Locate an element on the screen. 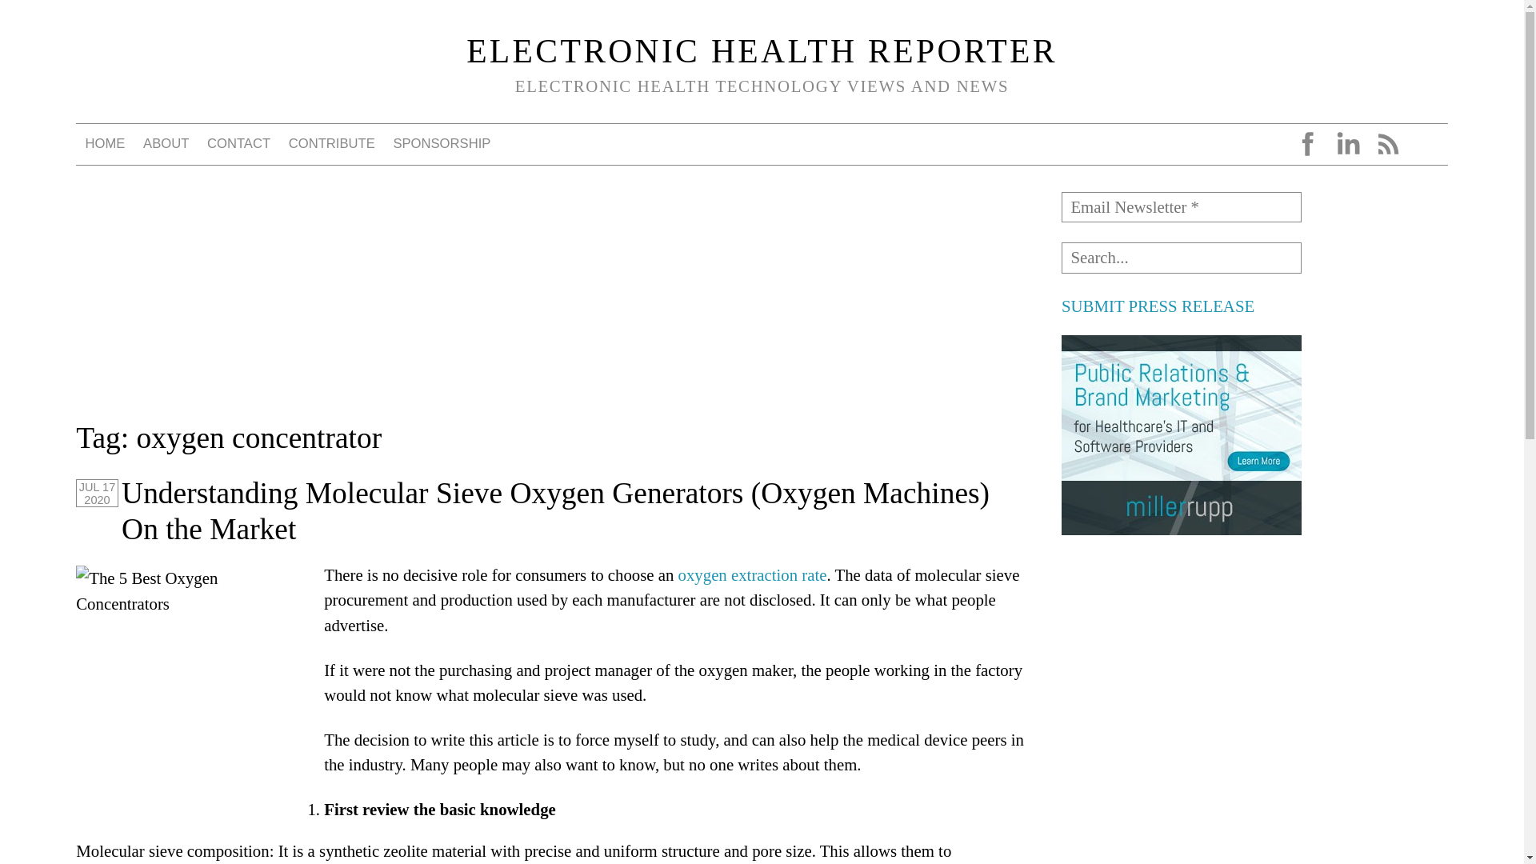 This screenshot has height=864, width=1536. RSS FEED is located at coordinates (1387, 143).